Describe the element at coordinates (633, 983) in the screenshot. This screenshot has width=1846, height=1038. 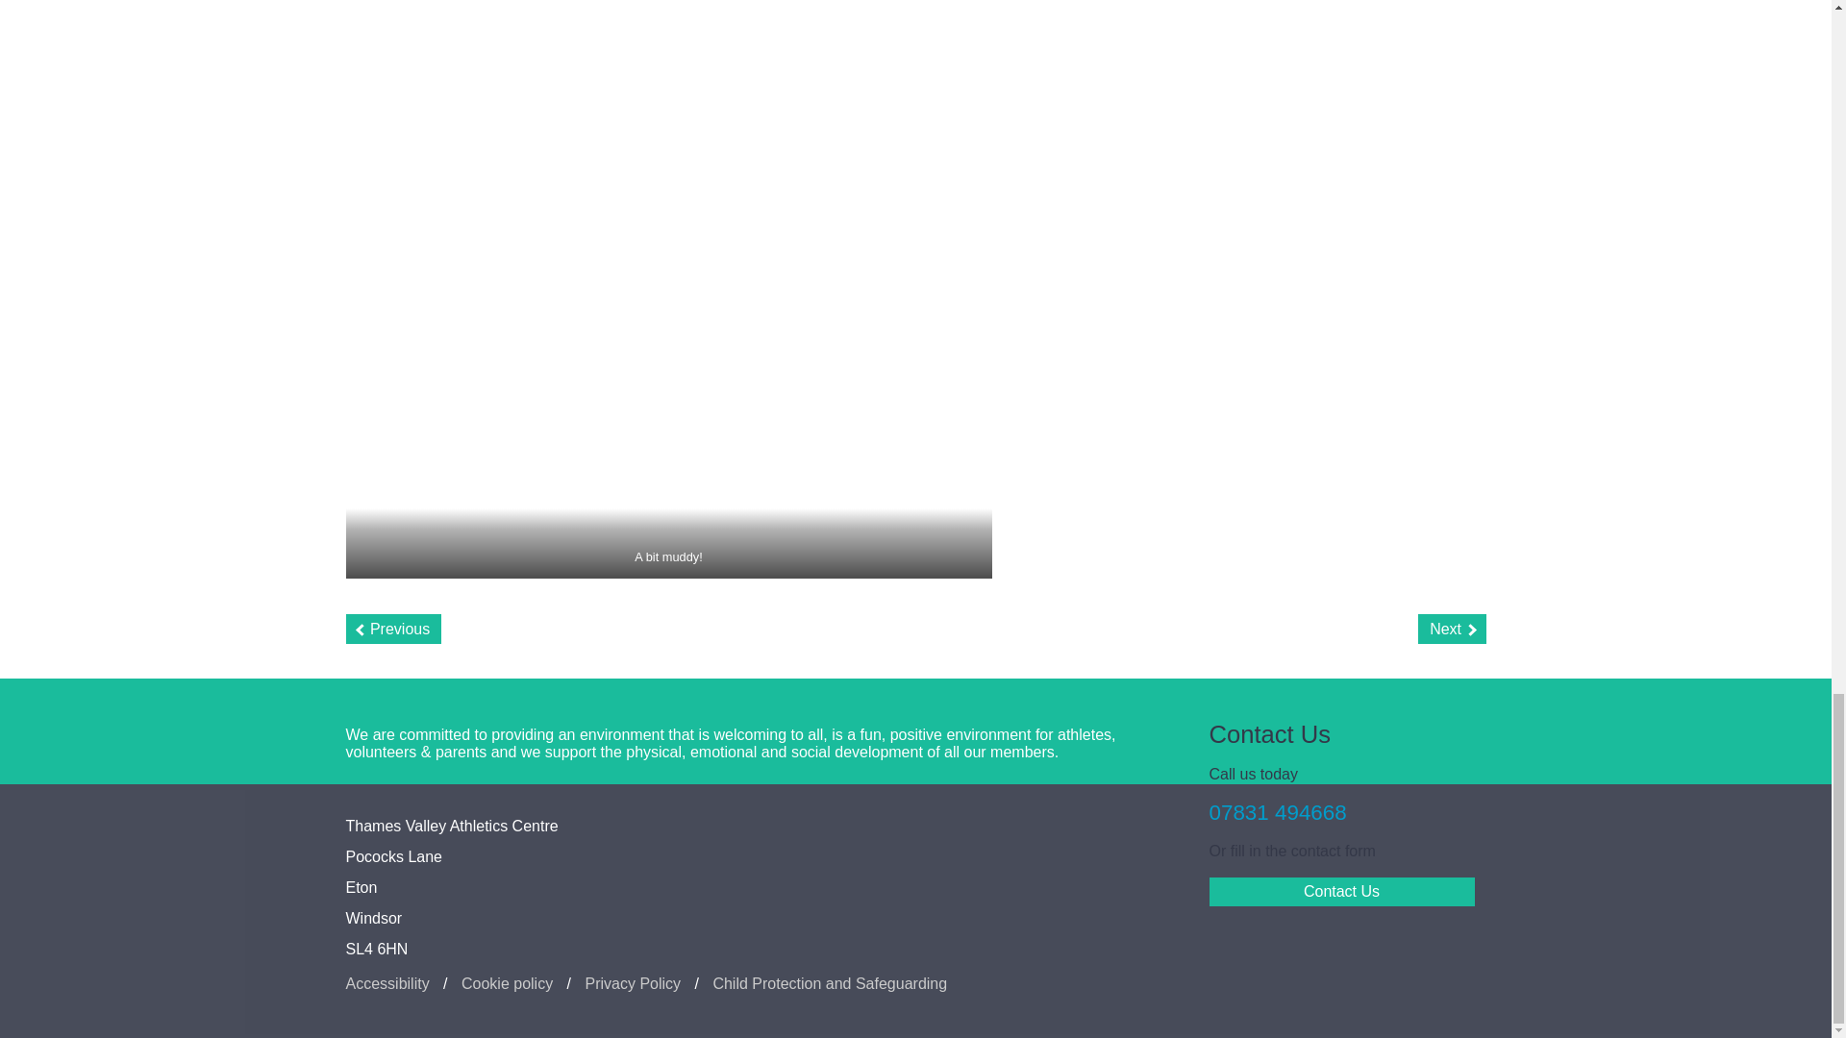
I see `Privacy Policy` at that location.